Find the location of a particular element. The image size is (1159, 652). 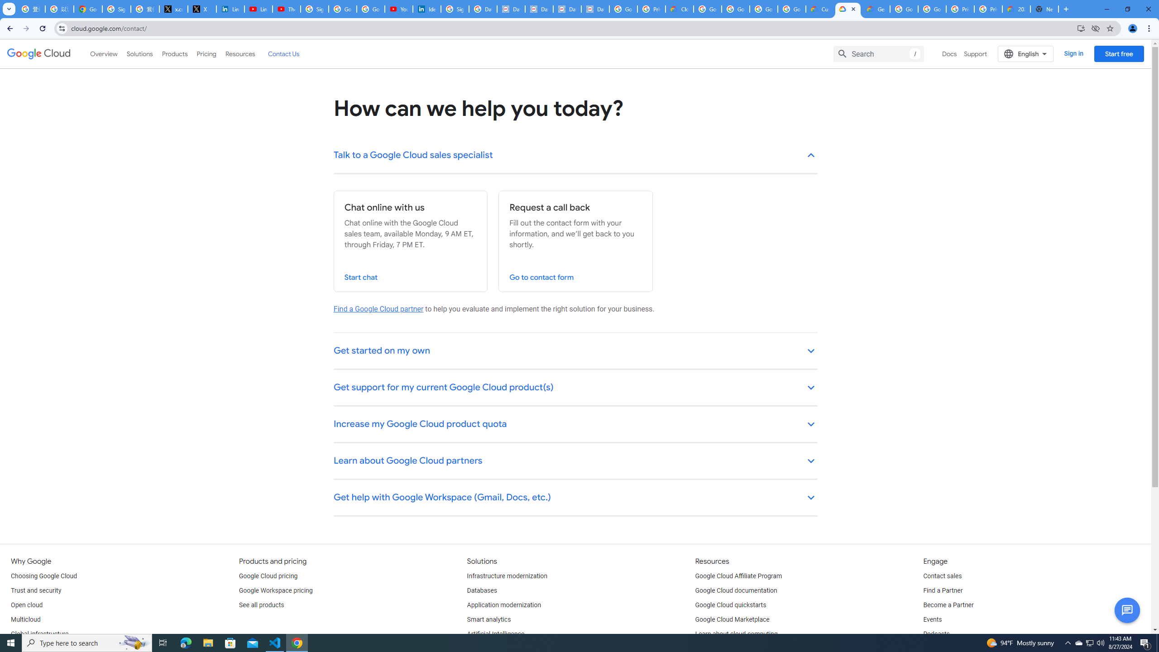

Podcasts is located at coordinates (936, 634).